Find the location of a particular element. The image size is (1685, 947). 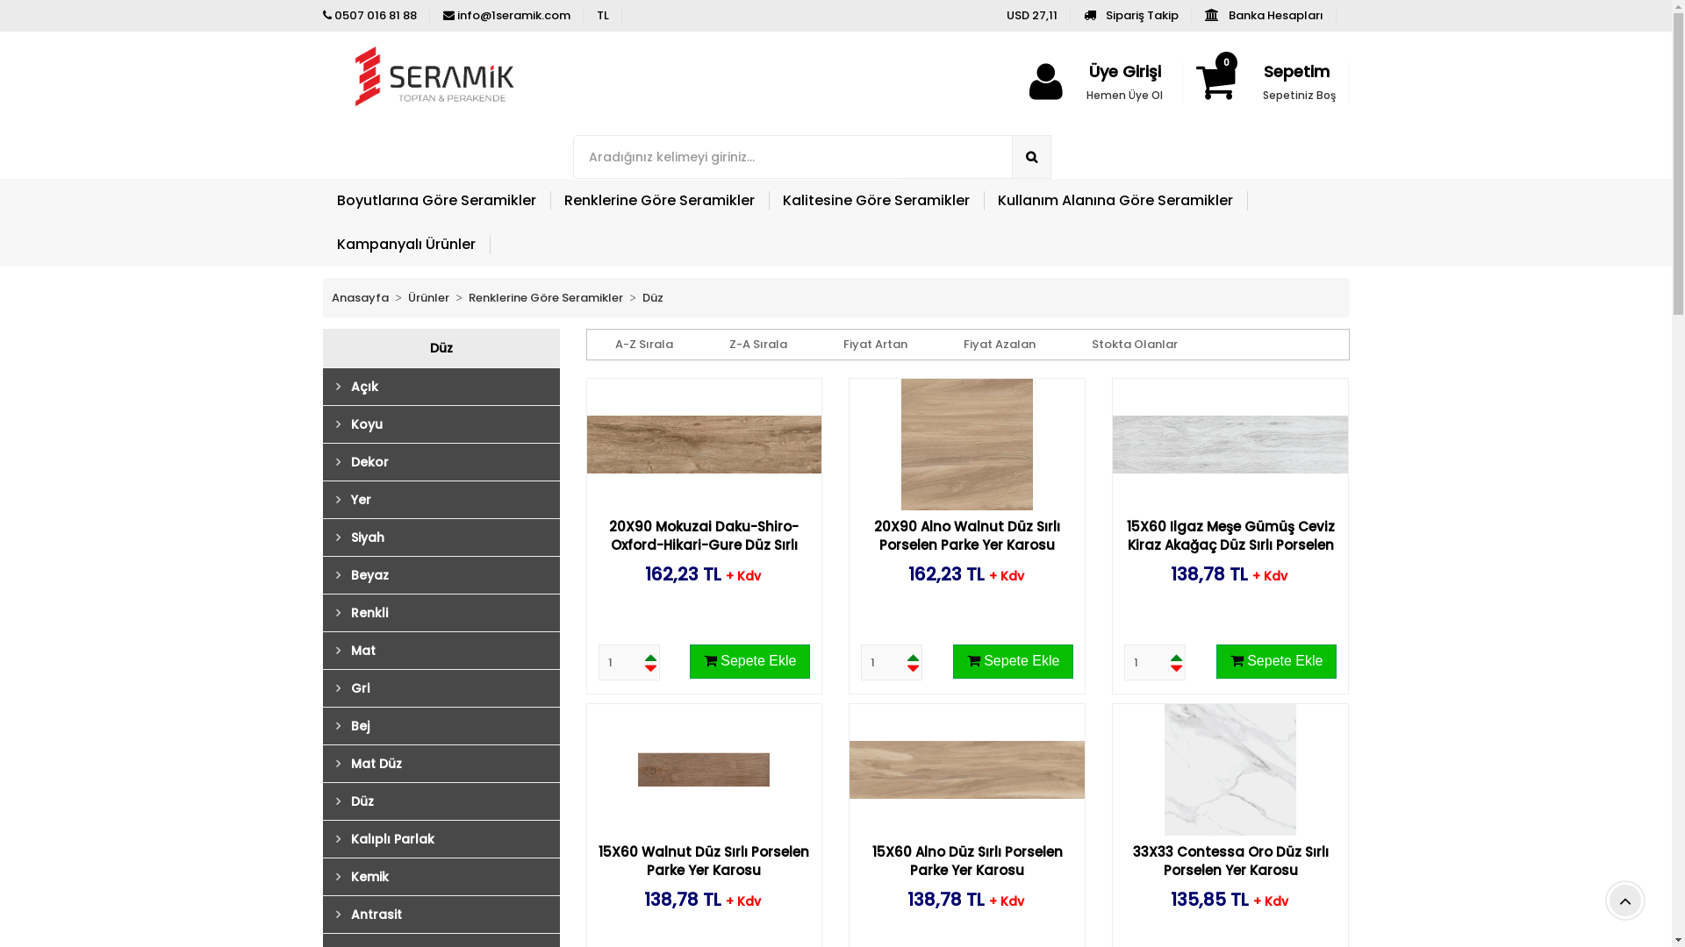

Renkli is located at coordinates (453, 613).